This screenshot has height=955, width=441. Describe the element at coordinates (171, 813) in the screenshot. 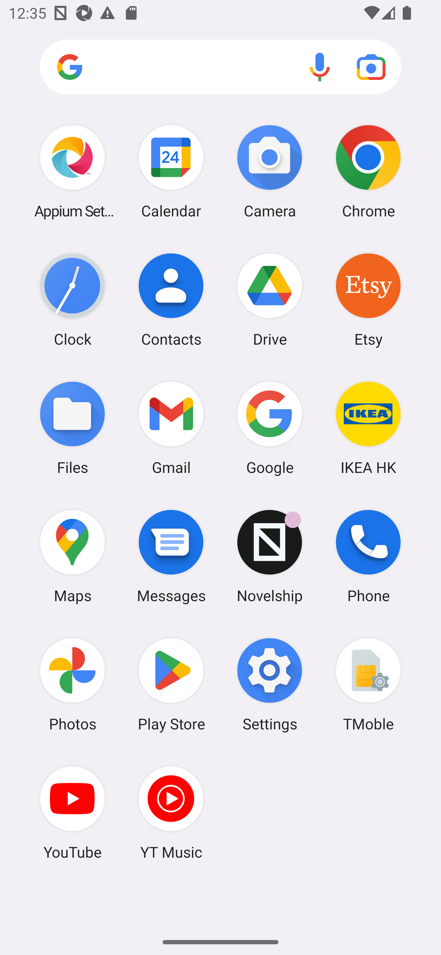

I see `YT Music` at that location.